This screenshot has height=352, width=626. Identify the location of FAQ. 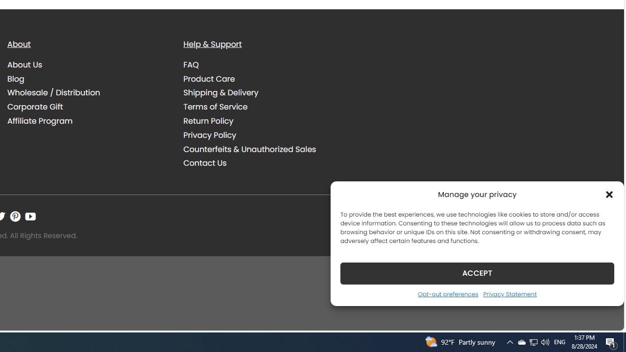
(191, 65).